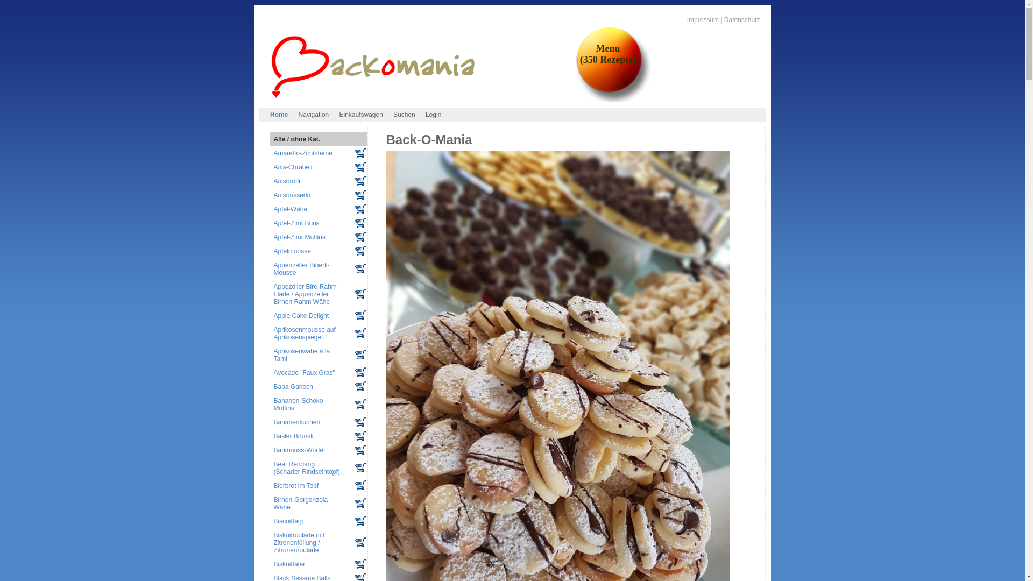 The image size is (1033, 581). Describe the element at coordinates (360, 372) in the screenshot. I see `In den Einkaufswagen legen` at that location.